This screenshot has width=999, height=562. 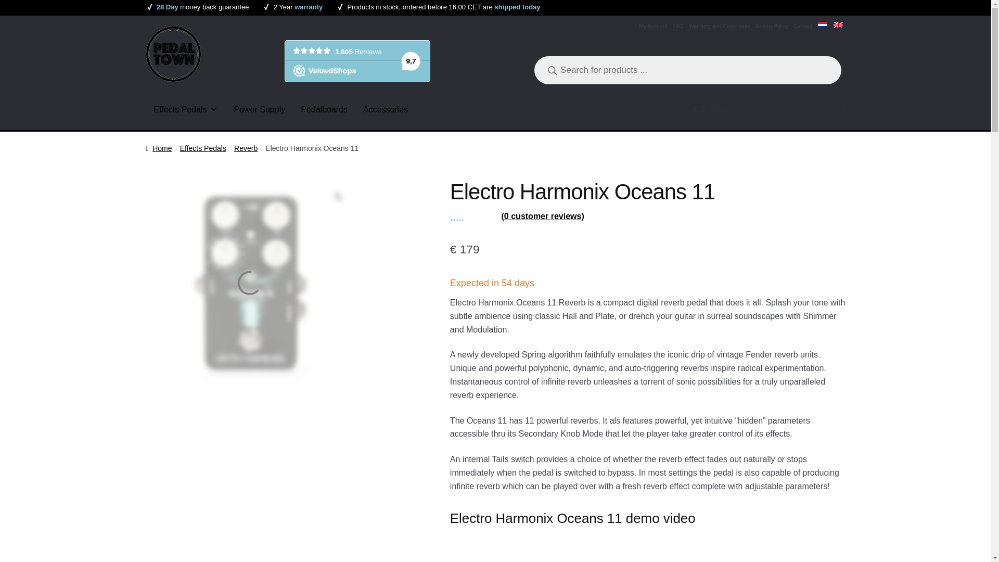 What do you see at coordinates (185, 109) in the screenshot?
I see `Effects Pedals` at bounding box center [185, 109].